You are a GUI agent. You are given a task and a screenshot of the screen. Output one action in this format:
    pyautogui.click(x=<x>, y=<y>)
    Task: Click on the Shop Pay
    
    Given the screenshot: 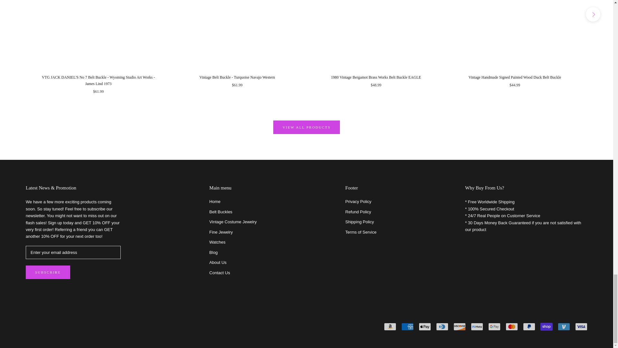 What is the action you would take?
    pyautogui.click(x=546, y=327)
    